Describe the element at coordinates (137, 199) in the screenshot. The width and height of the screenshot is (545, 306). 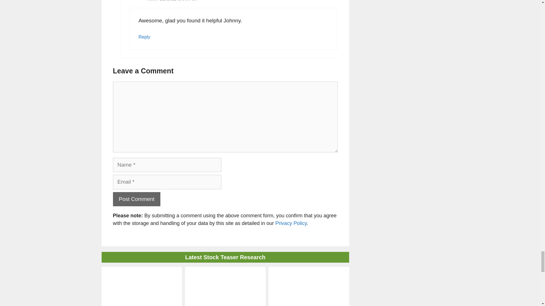
I see `Post Comment` at that location.